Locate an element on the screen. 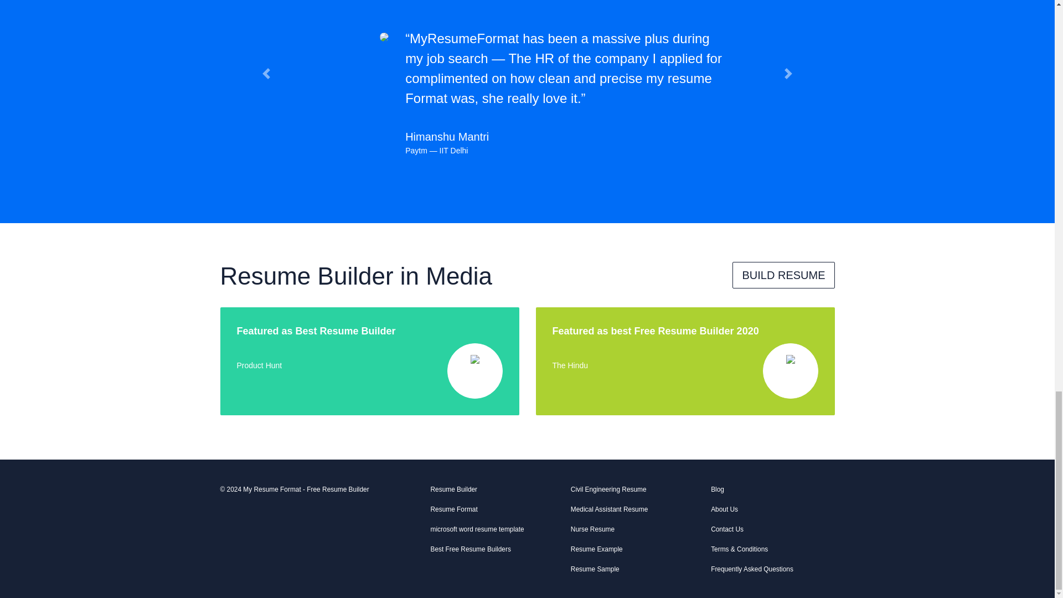 Image resolution: width=1063 pixels, height=598 pixels. Resume Format is located at coordinates (492, 512).